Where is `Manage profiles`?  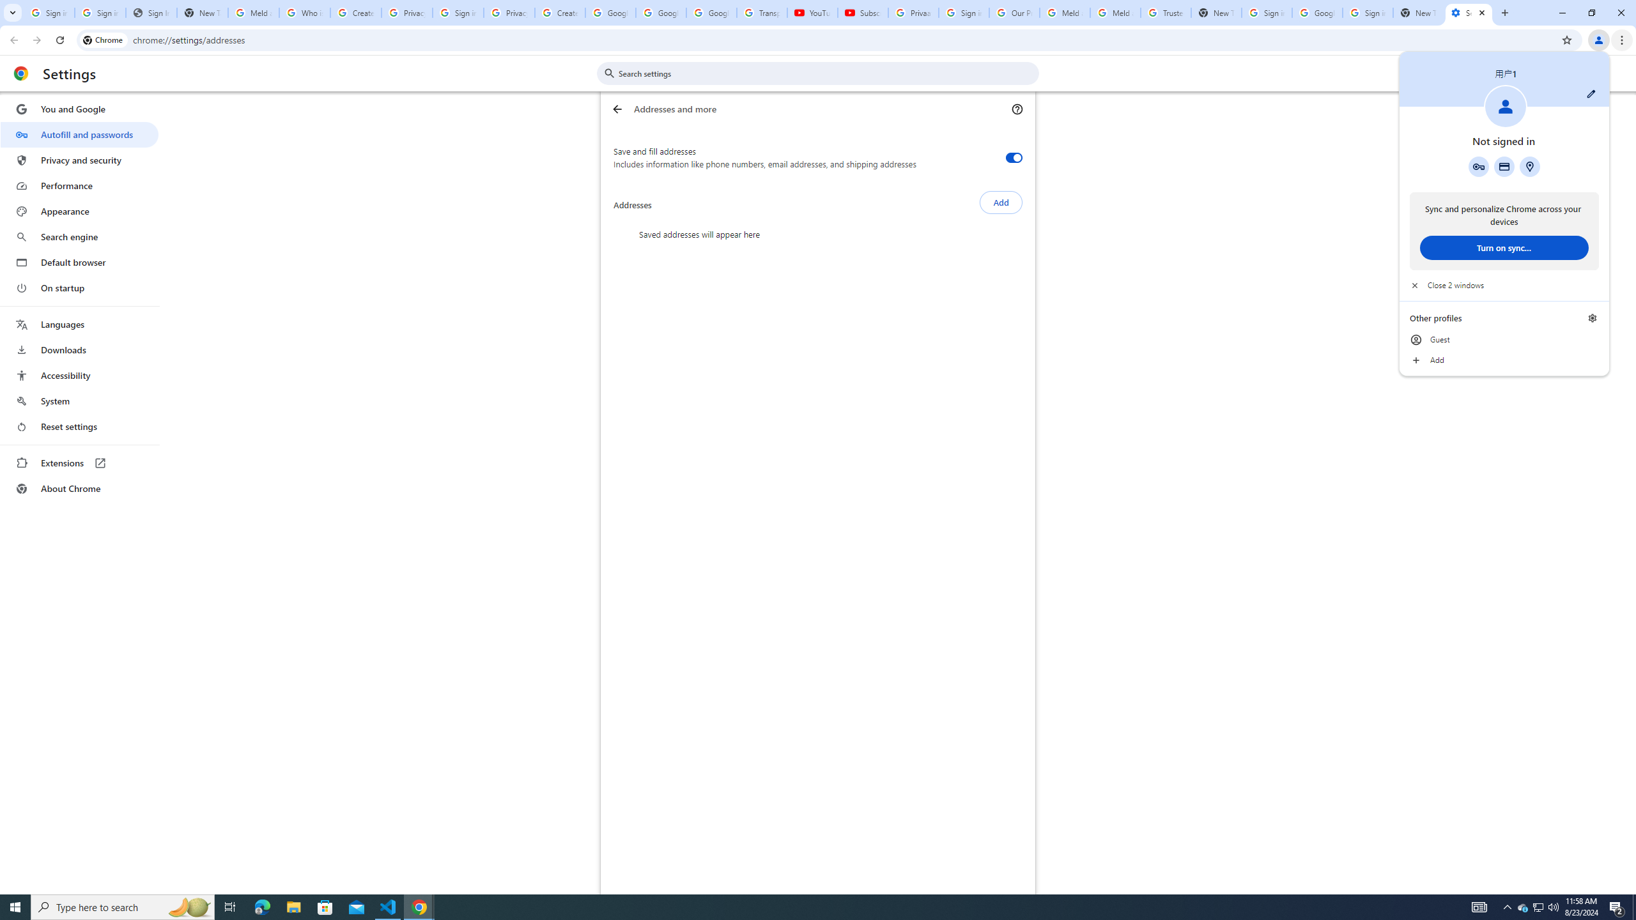
Manage profiles is located at coordinates (1593, 318).